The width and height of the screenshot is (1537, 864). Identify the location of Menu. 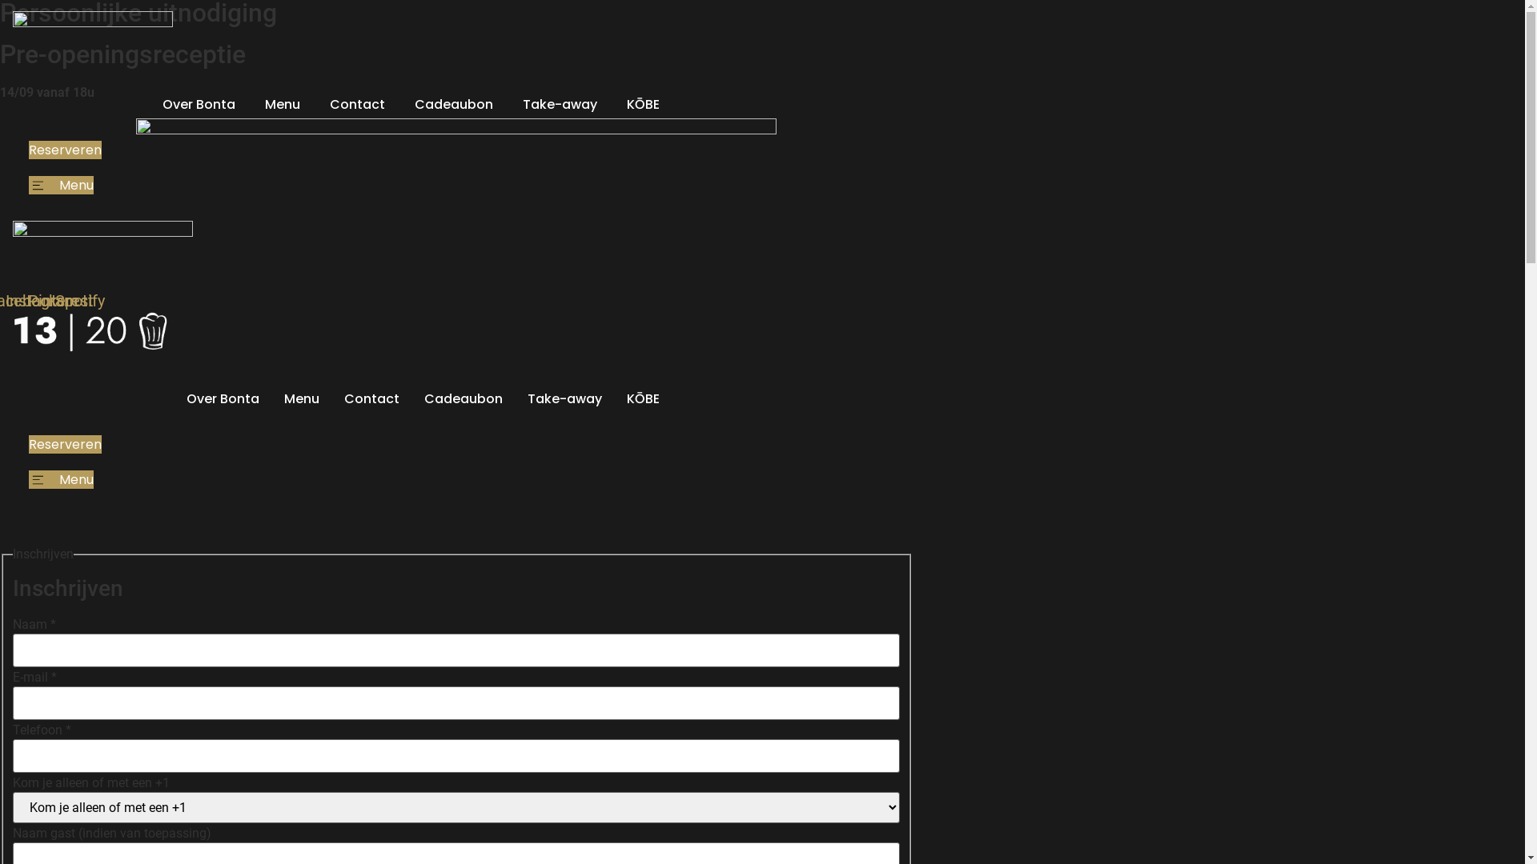
(61, 480).